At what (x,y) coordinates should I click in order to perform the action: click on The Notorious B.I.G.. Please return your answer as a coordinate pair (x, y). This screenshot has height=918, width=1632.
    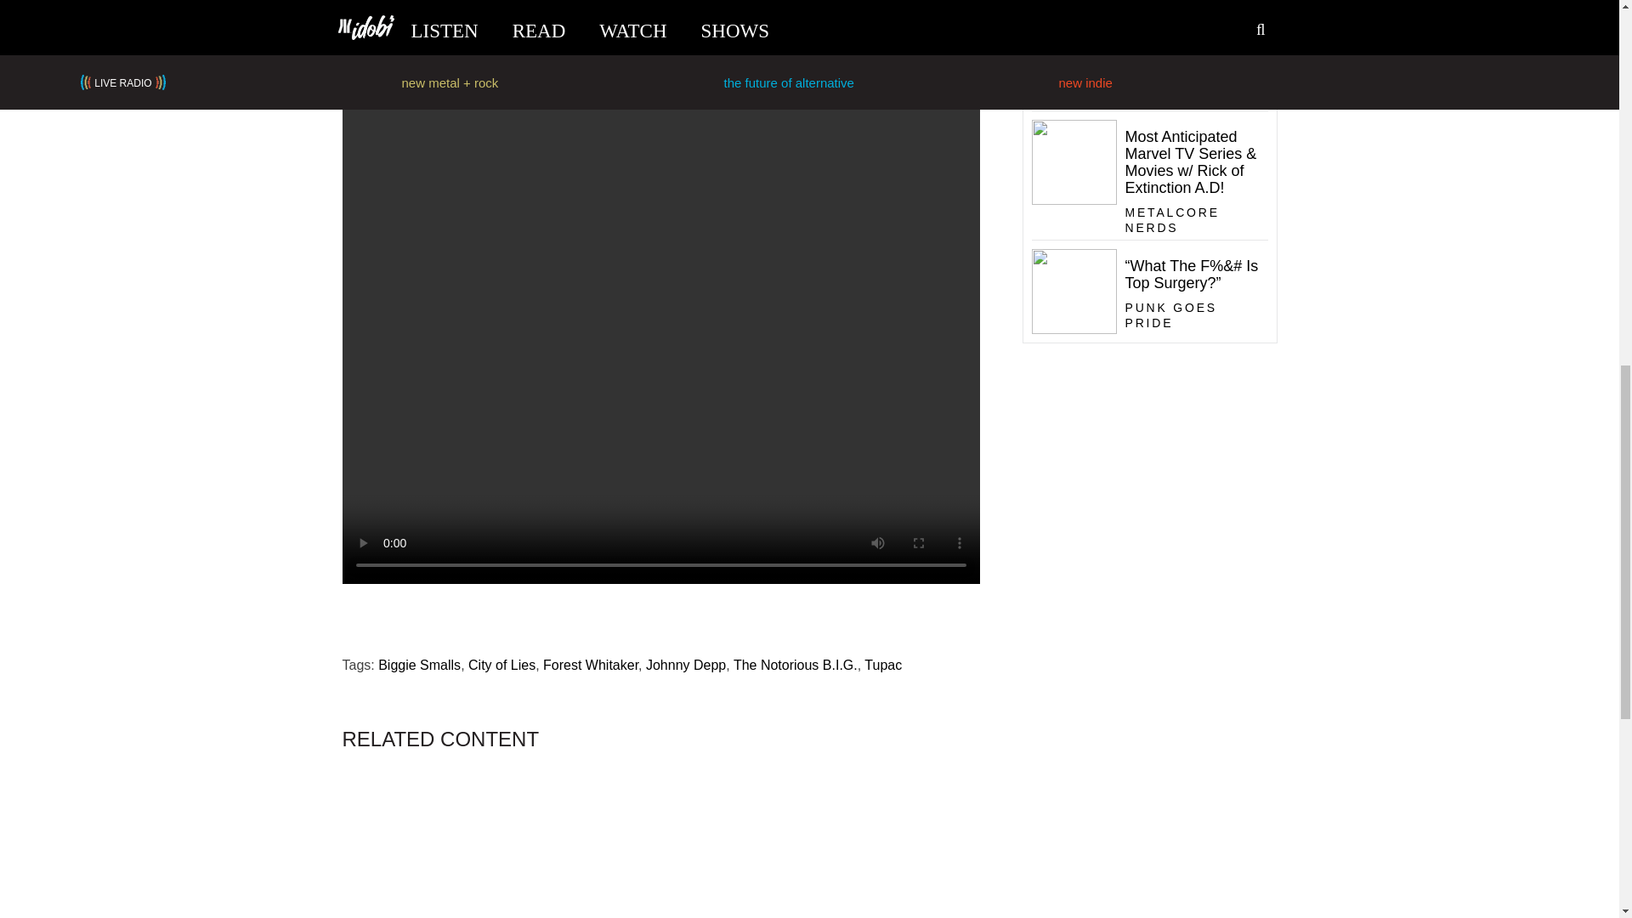
    Looking at the image, I should click on (796, 665).